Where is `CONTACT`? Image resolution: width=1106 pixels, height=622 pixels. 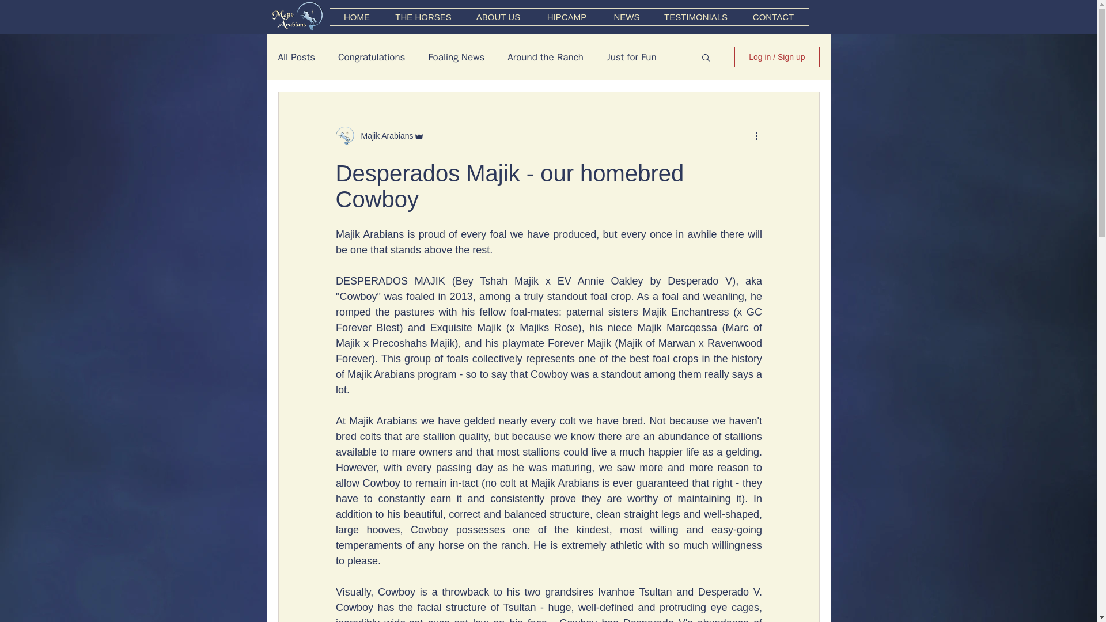
CONTACT is located at coordinates (773, 17).